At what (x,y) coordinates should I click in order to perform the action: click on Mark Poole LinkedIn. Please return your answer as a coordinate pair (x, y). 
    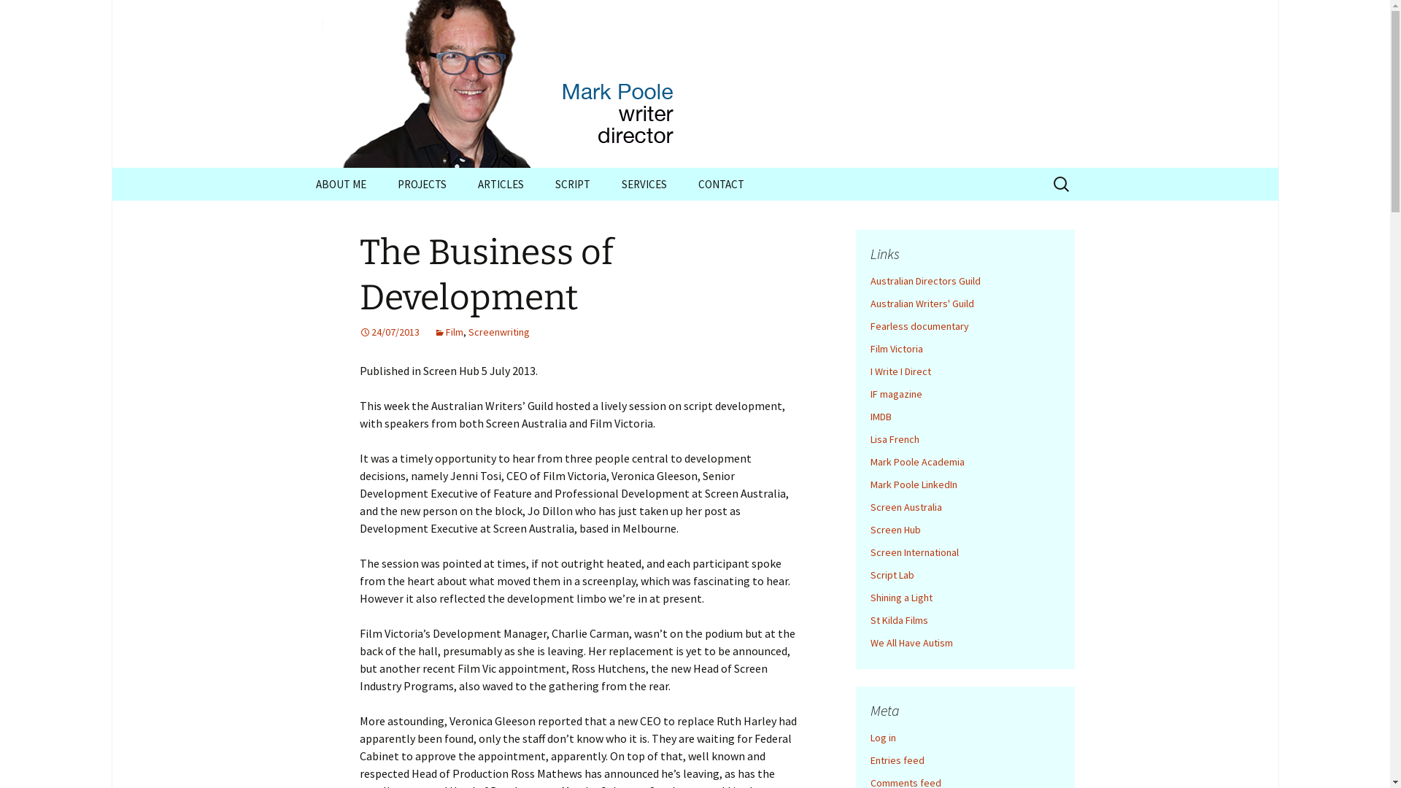
    Looking at the image, I should click on (914, 484).